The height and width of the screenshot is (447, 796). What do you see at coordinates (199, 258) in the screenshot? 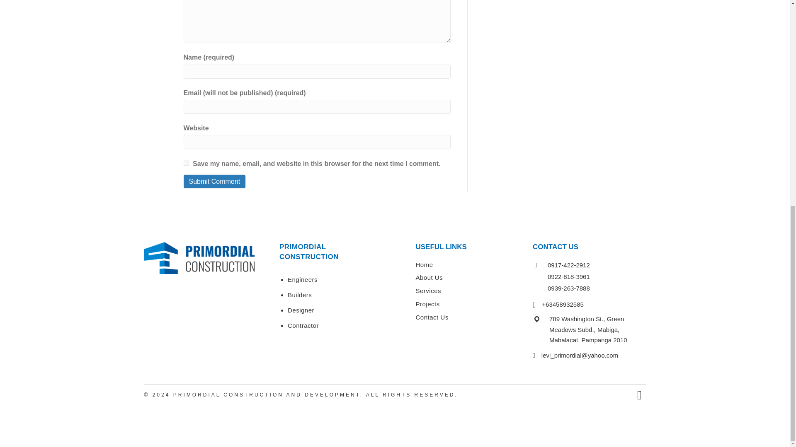
I see `primordial-logo` at bounding box center [199, 258].